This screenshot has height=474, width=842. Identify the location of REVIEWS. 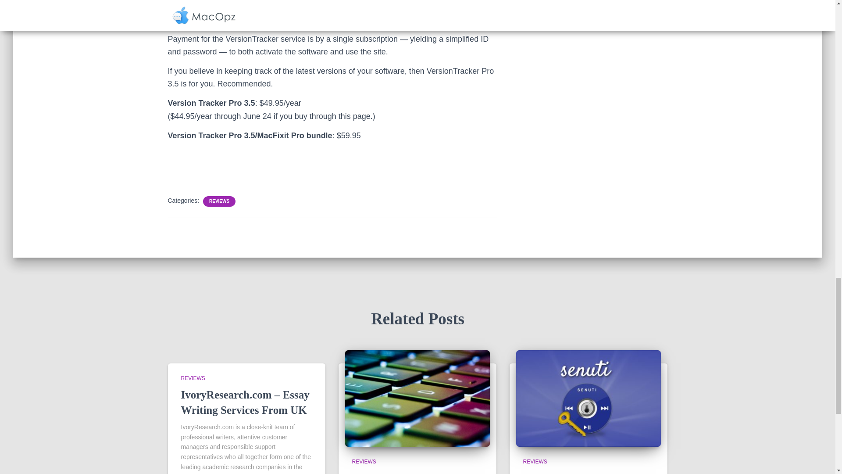
(219, 201).